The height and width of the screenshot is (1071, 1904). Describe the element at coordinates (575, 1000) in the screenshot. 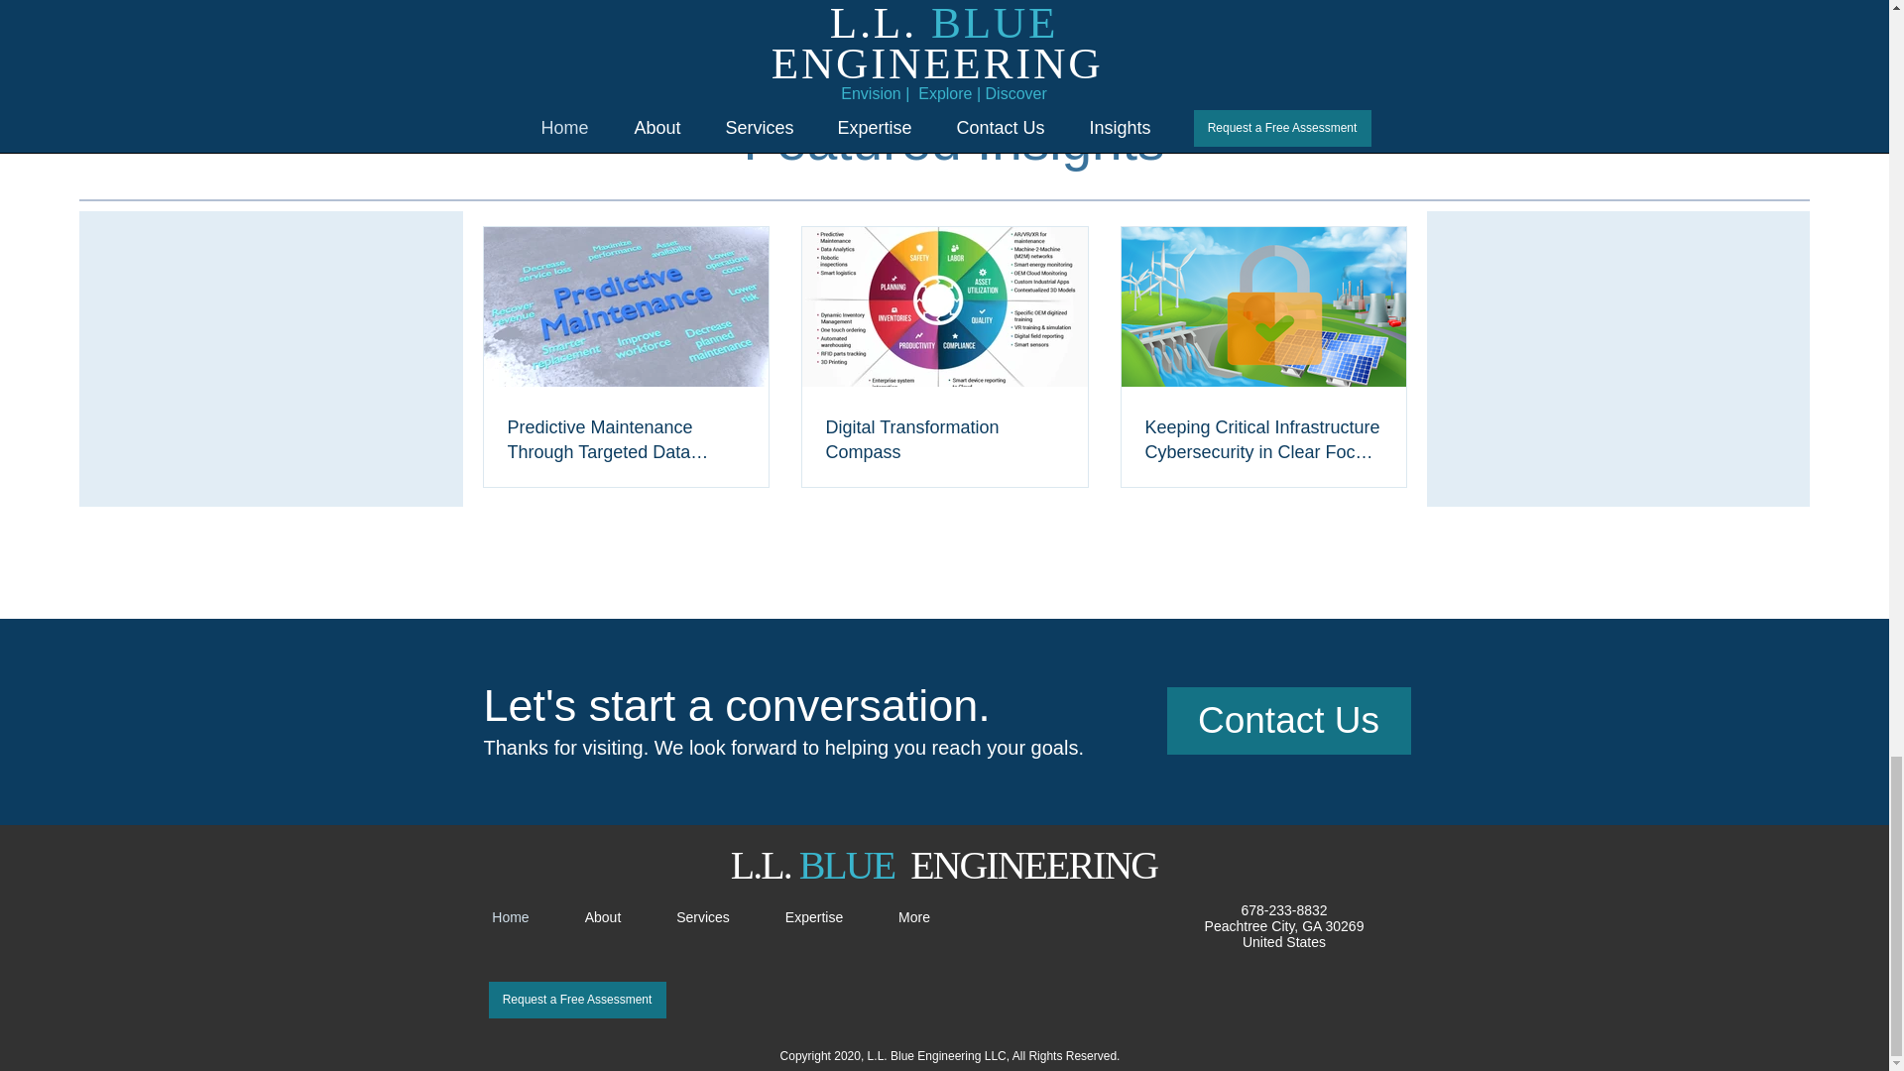

I see `Request a Free Assessment` at that location.